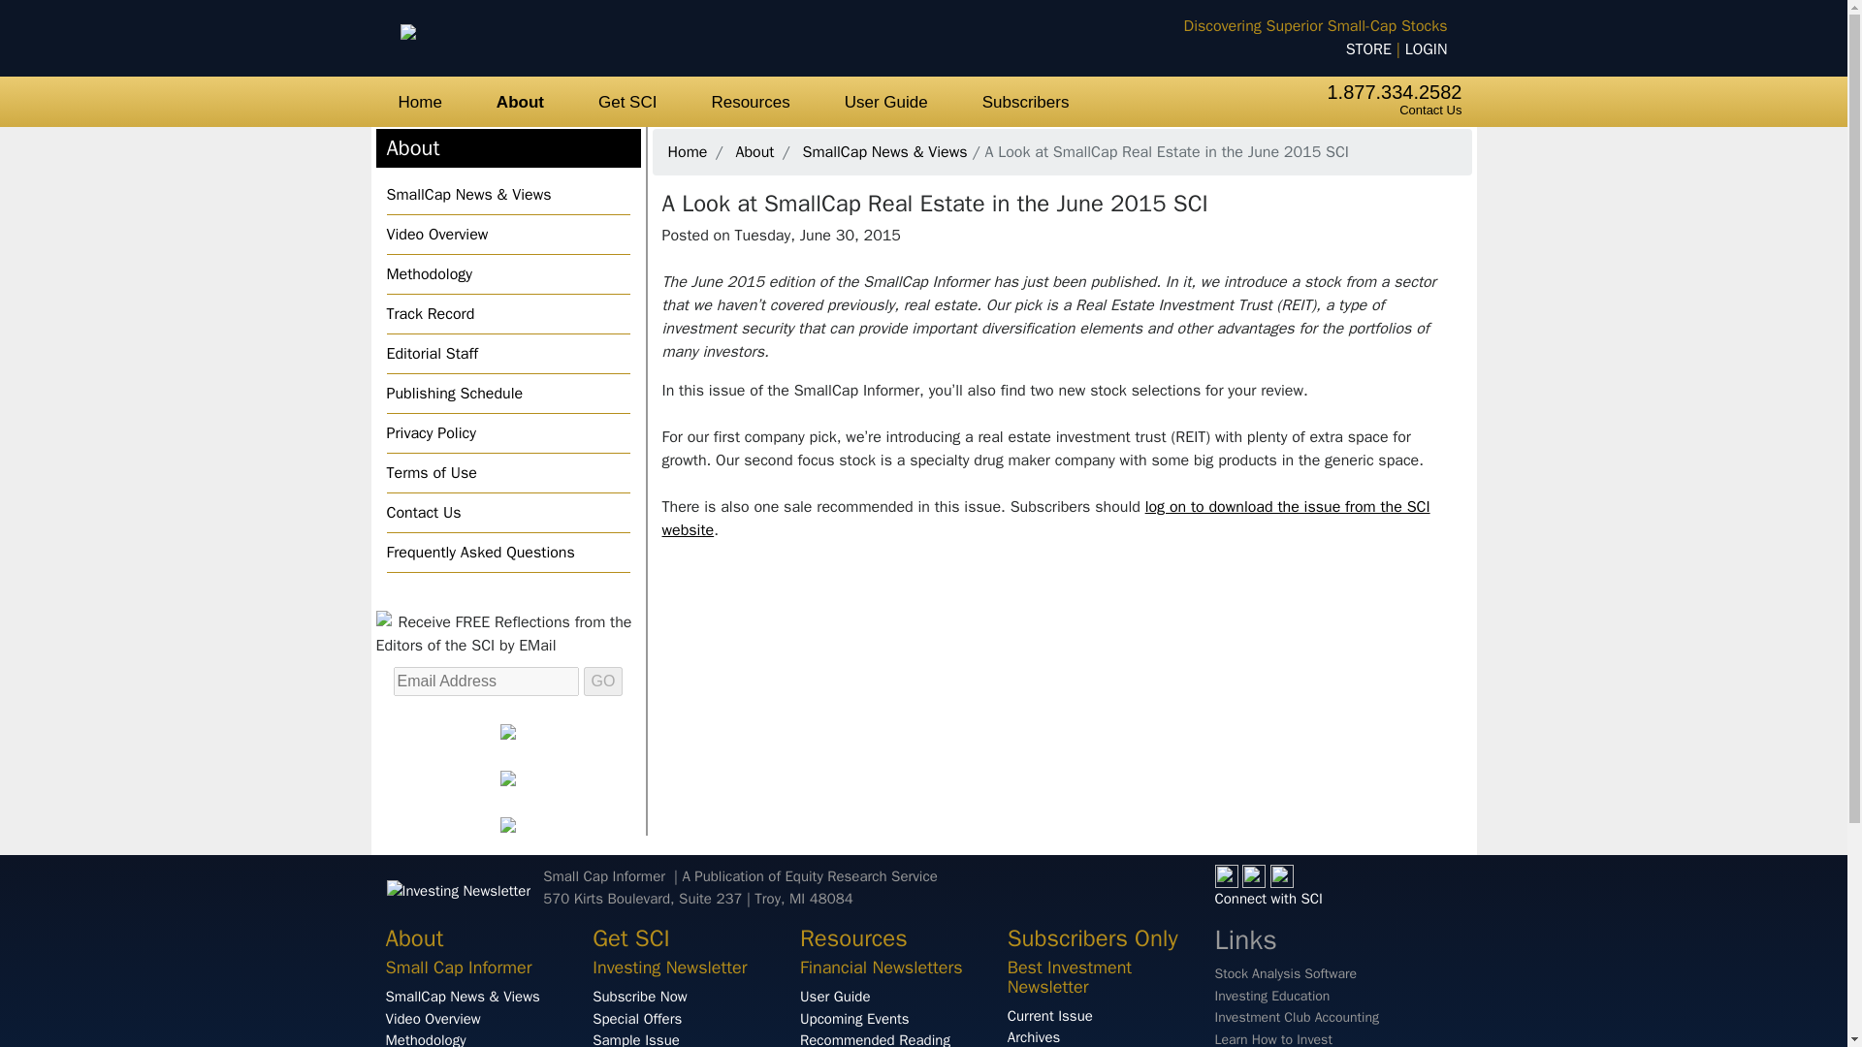 The width and height of the screenshot is (1862, 1047). I want to click on About, so click(754, 151).